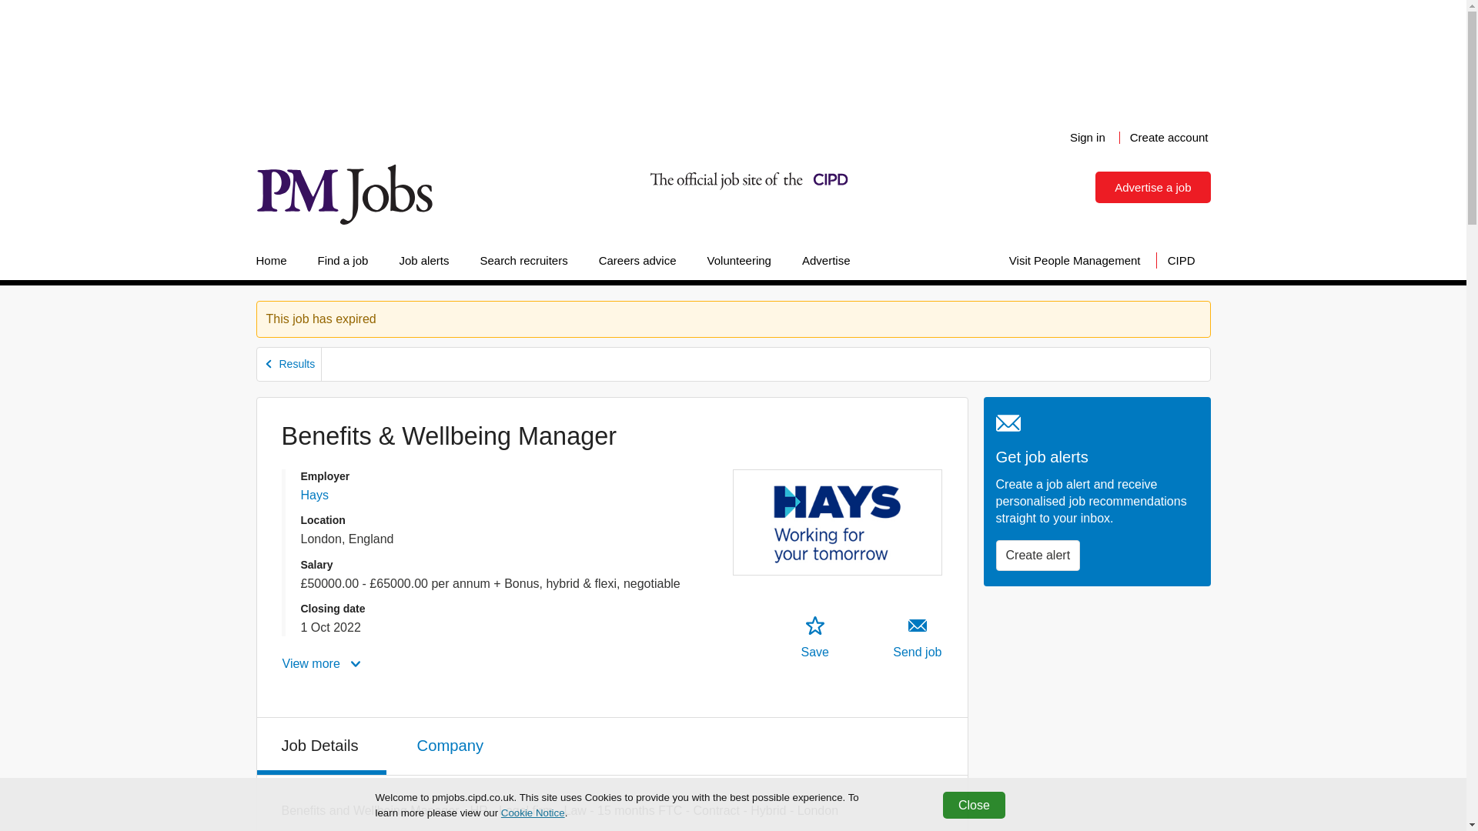 This screenshot has width=1478, height=831. Describe the element at coordinates (323, 663) in the screenshot. I see `View more` at that location.